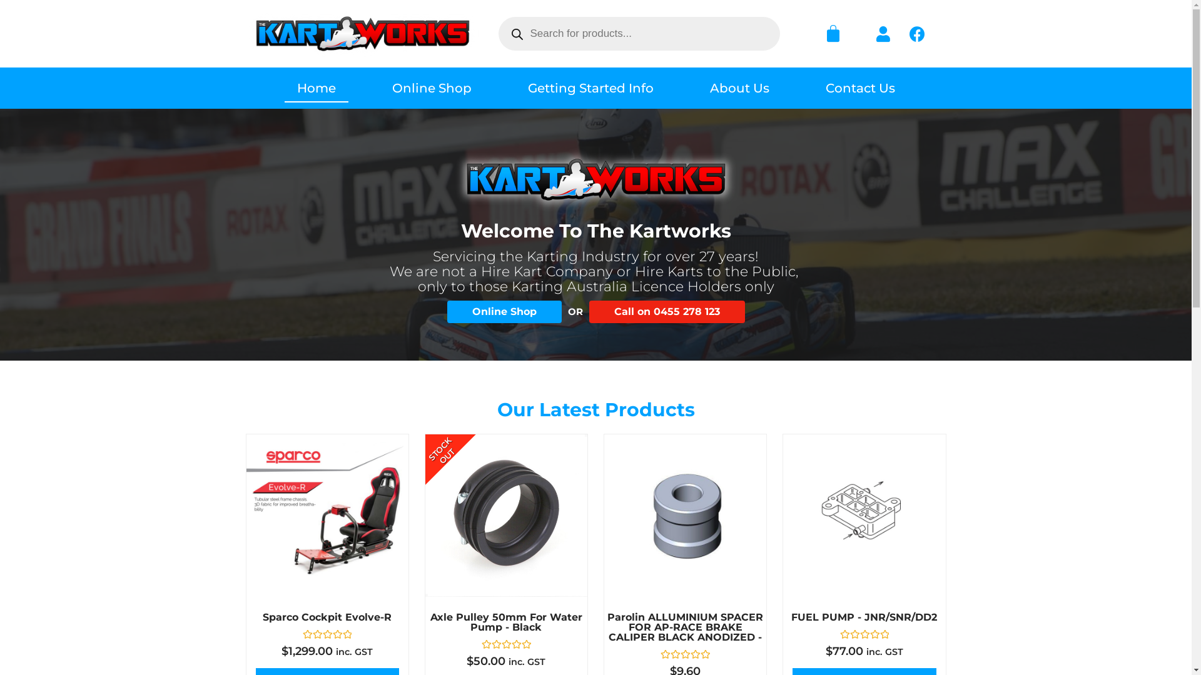 The height and width of the screenshot is (675, 1201). What do you see at coordinates (739, 88) in the screenshot?
I see `About Us` at bounding box center [739, 88].